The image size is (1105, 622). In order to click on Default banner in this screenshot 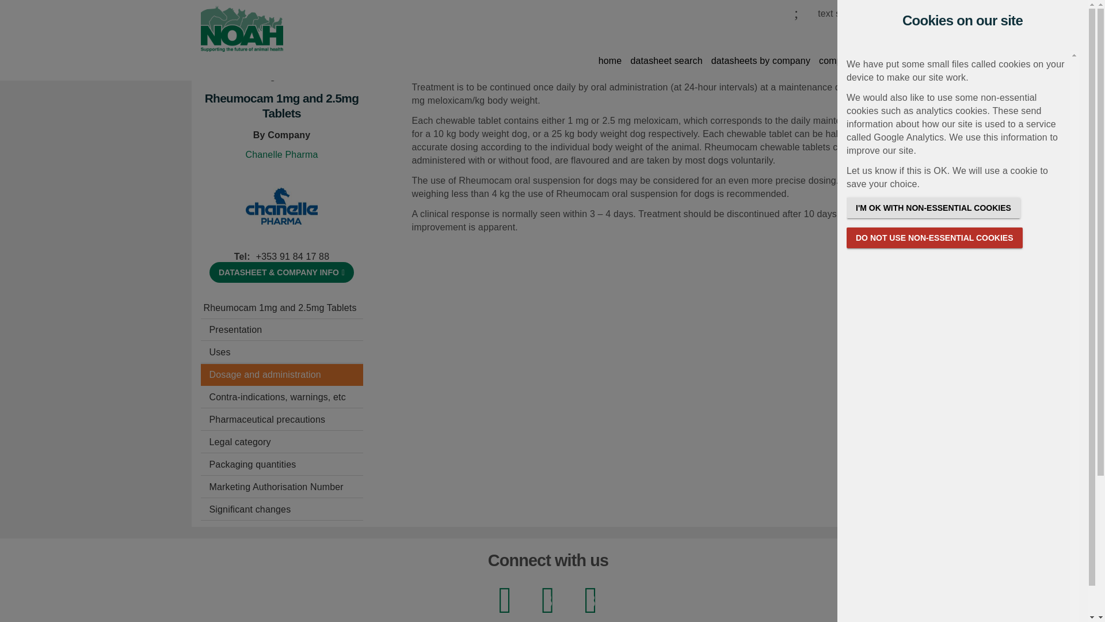, I will do `click(241, 25)`.